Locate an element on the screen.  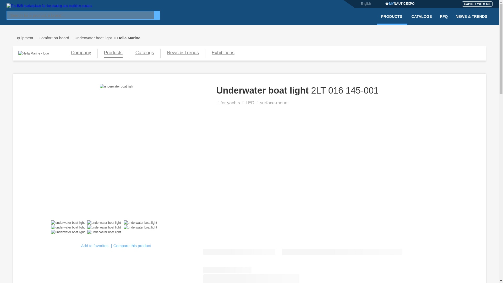
Comfort on board is located at coordinates (57, 38).